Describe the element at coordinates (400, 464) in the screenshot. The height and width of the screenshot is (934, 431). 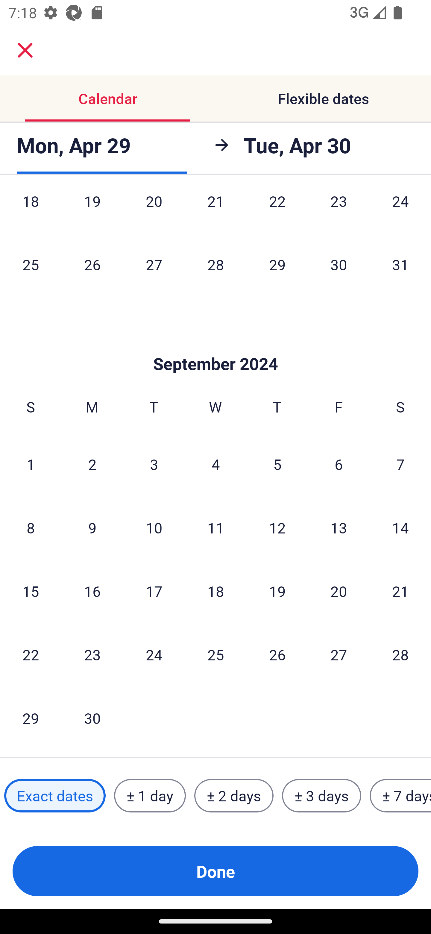
I see `7 Saturday, September 7, 2024` at that location.